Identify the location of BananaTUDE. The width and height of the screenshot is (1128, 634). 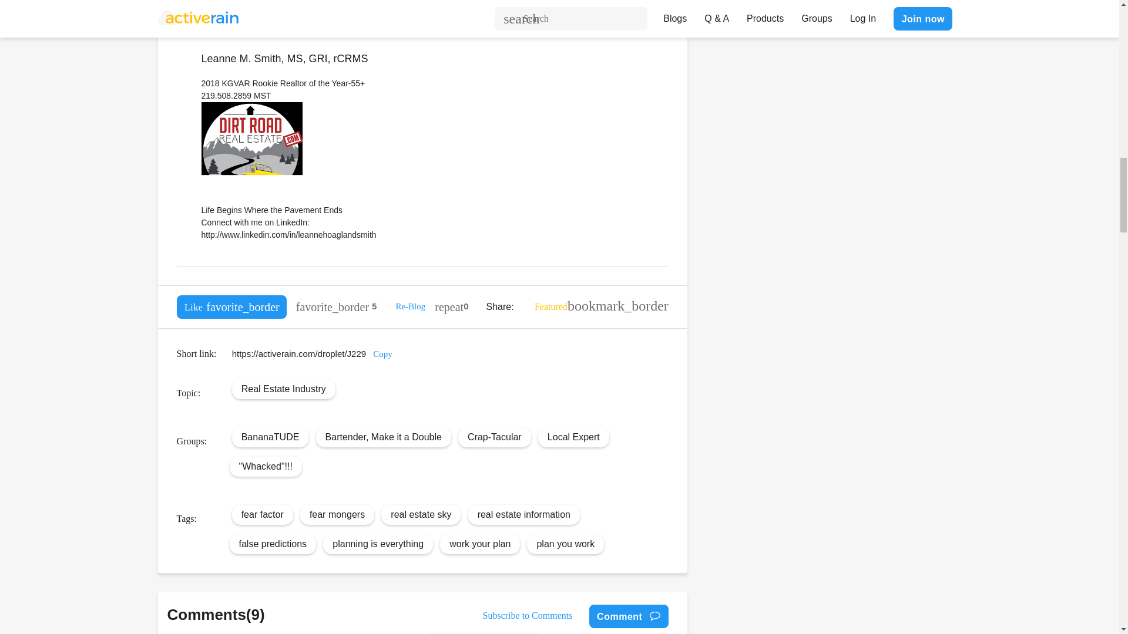
(270, 437).